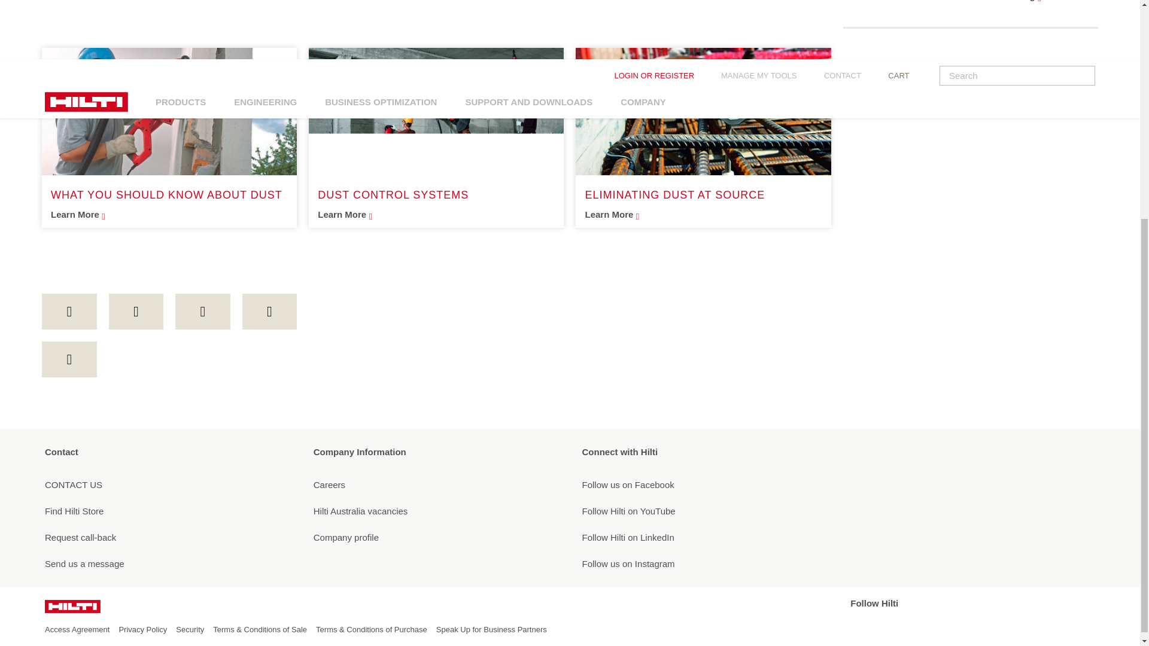 This screenshot has width=1149, height=646. What do you see at coordinates (704, 563) in the screenshot?
I see `Follow us on Instagram` at bounding box center [704, 563].